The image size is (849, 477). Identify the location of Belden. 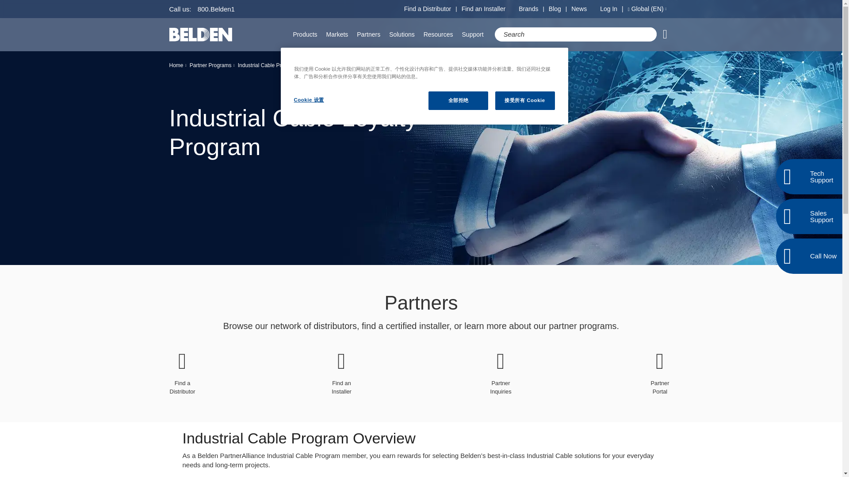
(200, 34).